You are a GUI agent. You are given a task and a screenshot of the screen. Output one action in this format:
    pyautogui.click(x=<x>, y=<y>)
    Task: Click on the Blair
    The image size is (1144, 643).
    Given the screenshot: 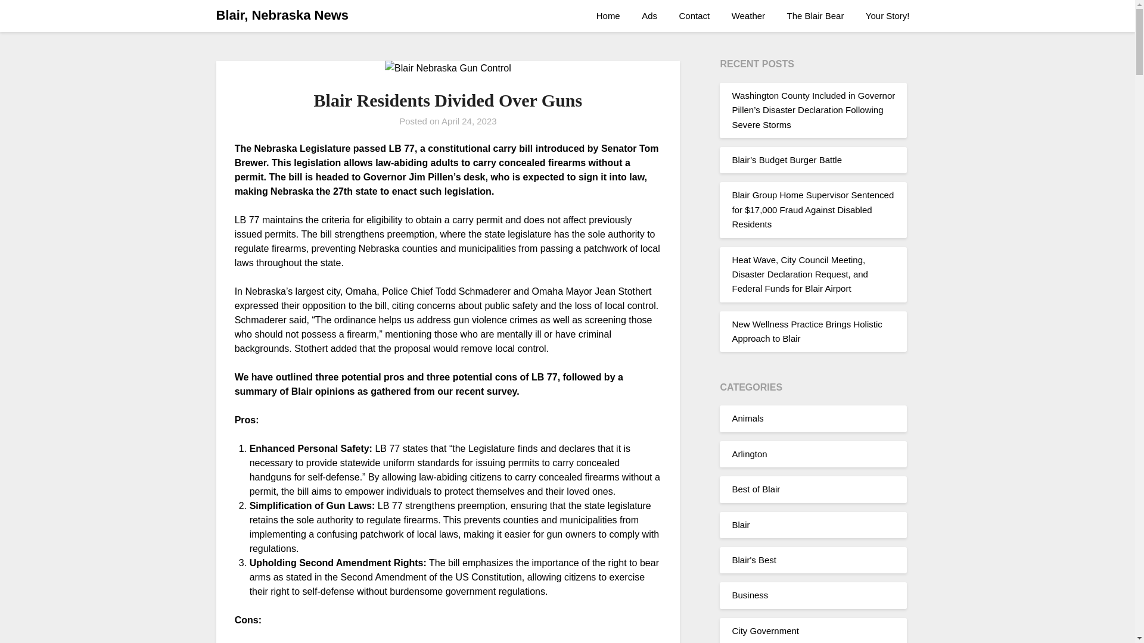 What is the action you would take?
    pyautogui.click(x=740, y=495)
    